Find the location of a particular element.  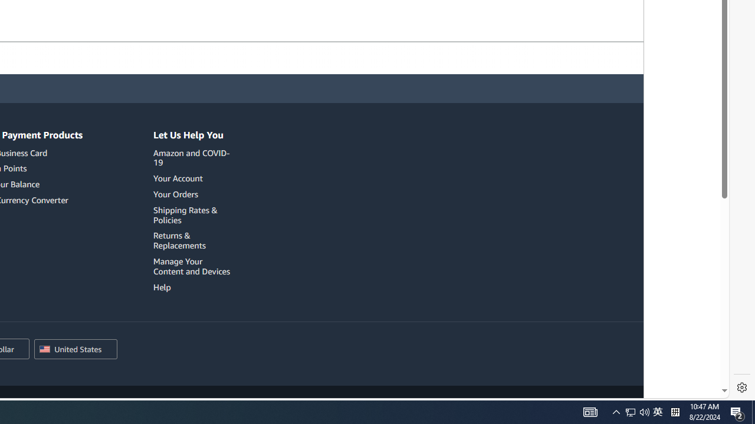

Returns & Replacements is located at coordinates (193, 240).